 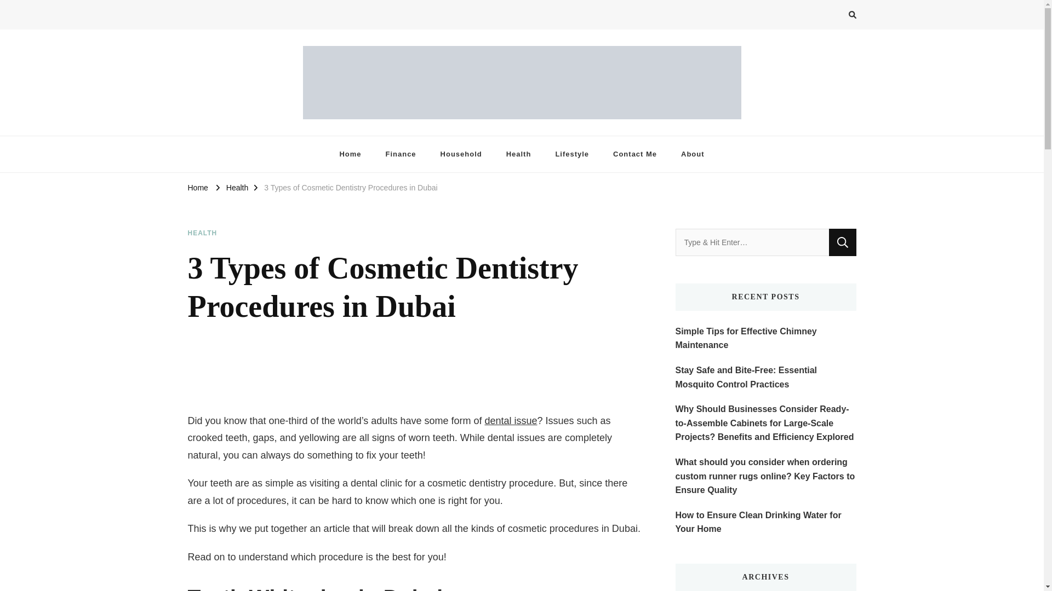 What do you see at coordinates (510, 420) in the screenshot?
I see `dental issue` at bounding box center [510, 420].